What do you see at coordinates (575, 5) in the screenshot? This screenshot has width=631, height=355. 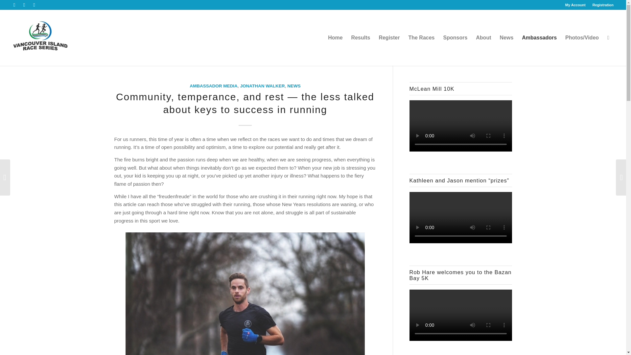 I see `My Account` at bounding box center [575, 5].